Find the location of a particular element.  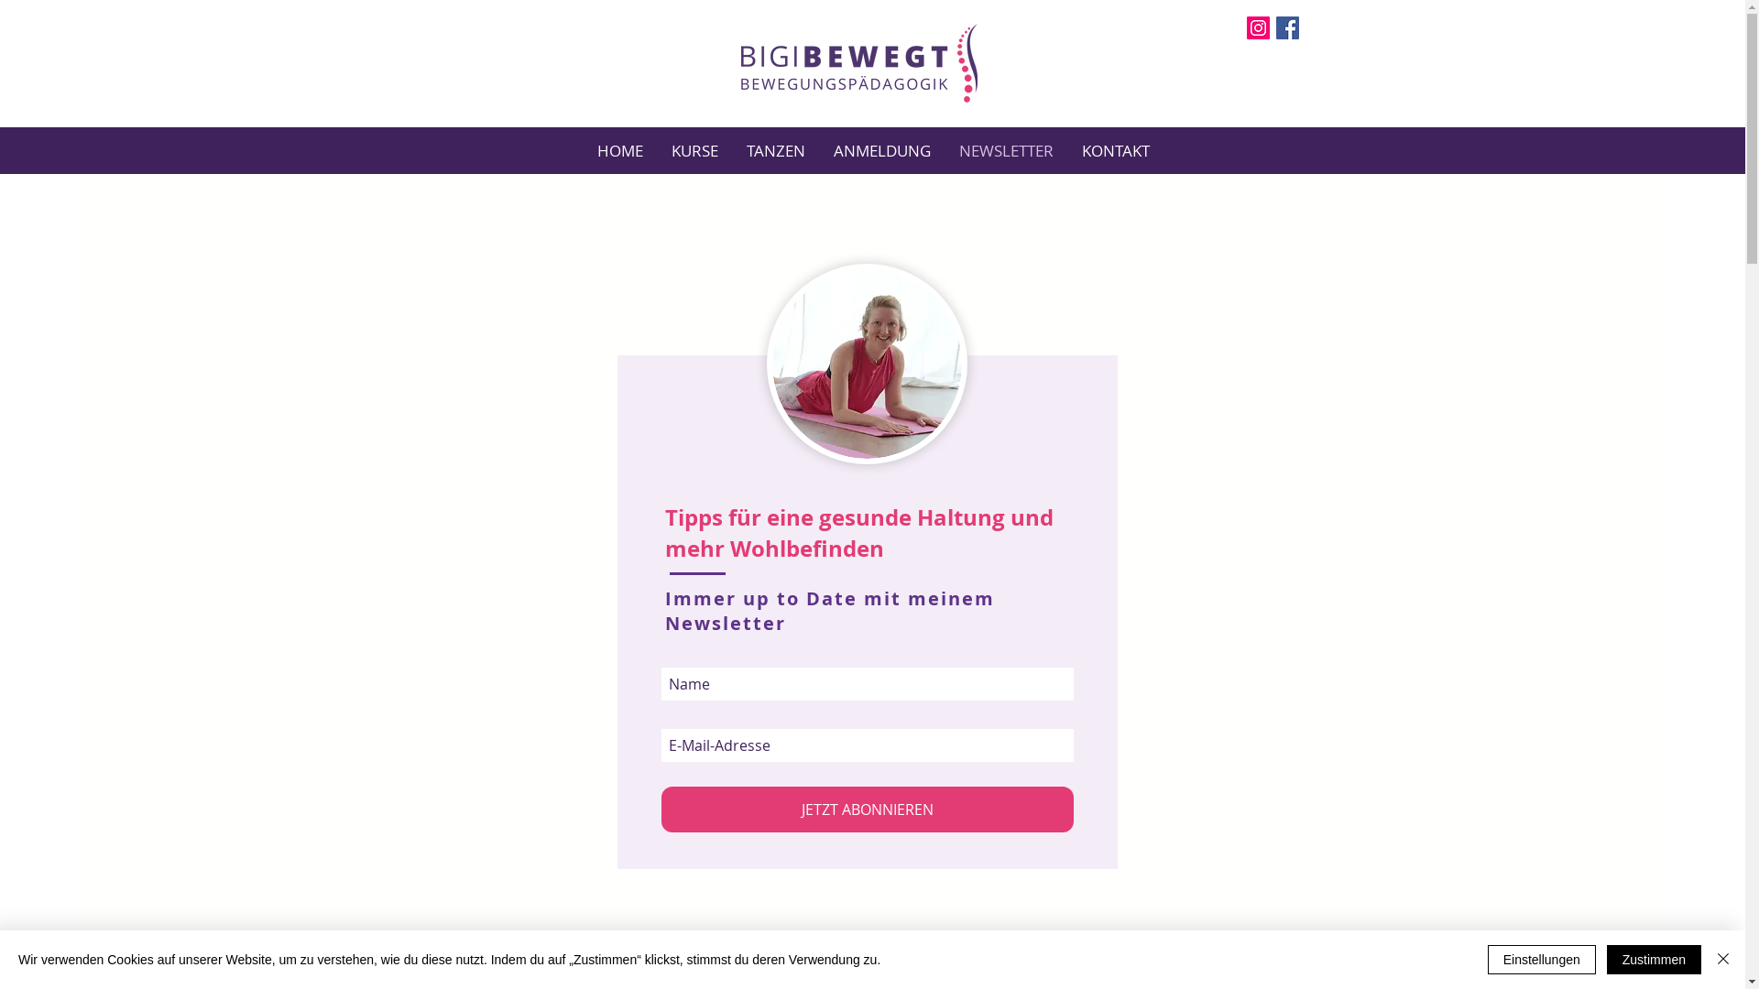

HOME is located at coordinates (619, 150).